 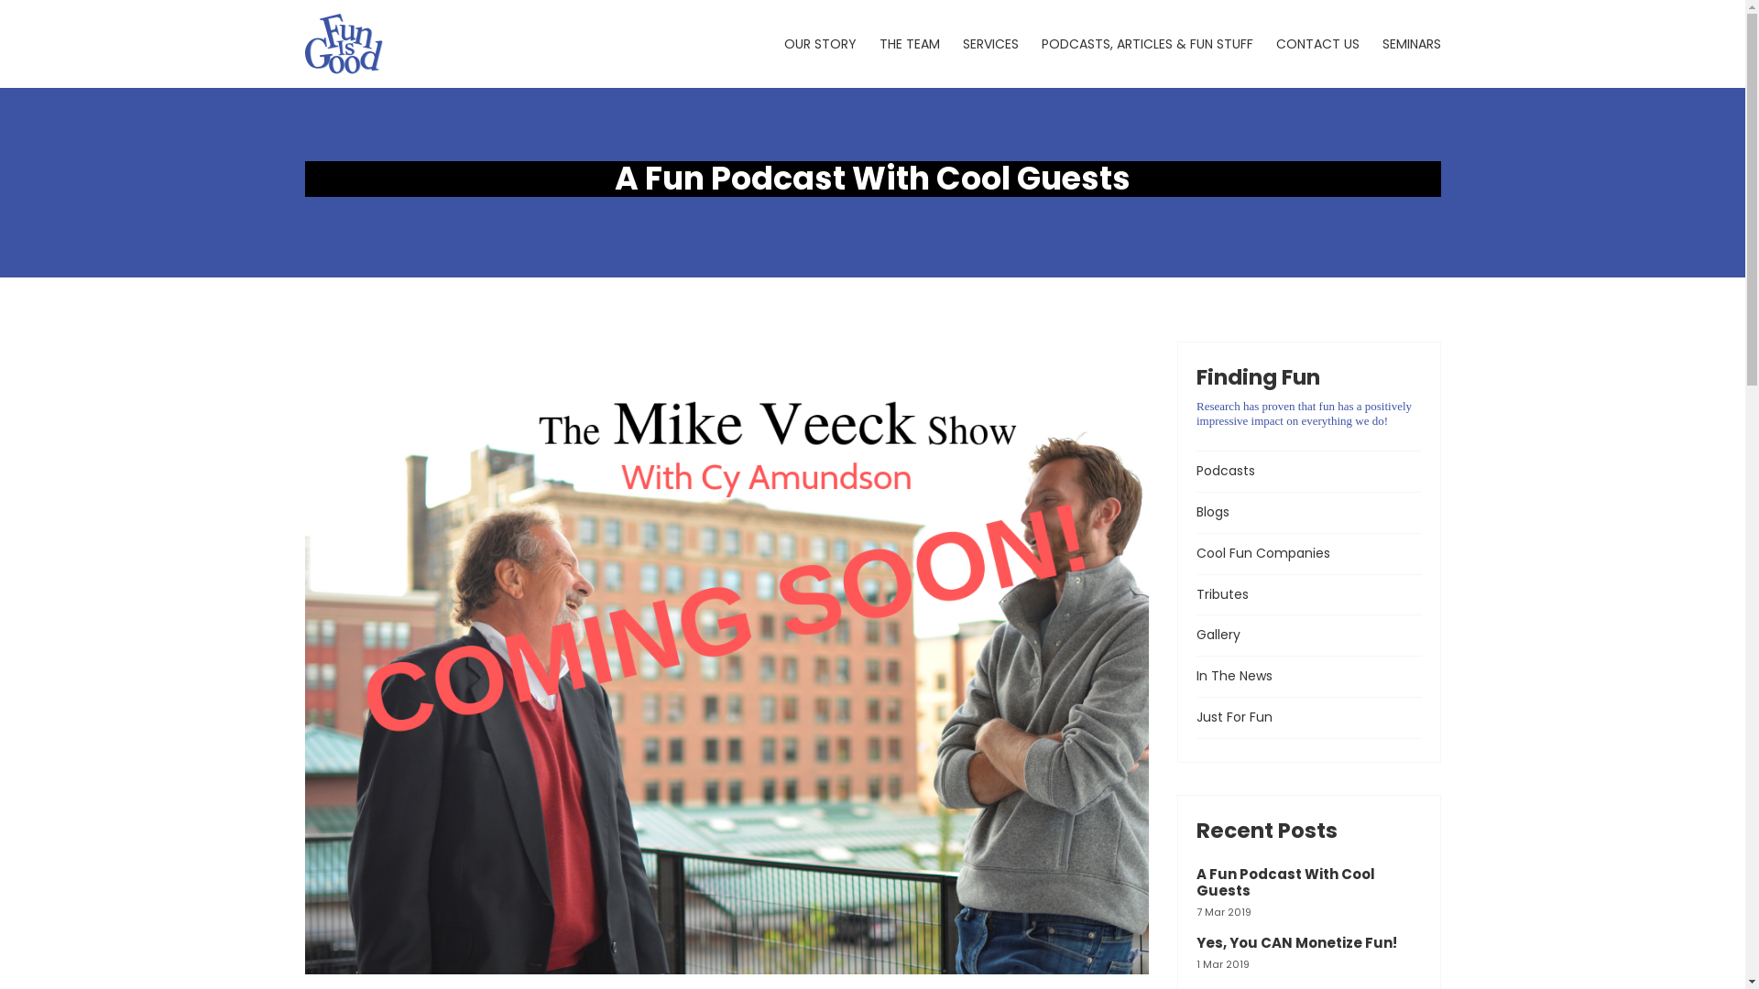 I want to click on Blogs, so click(x=1309, y=513).